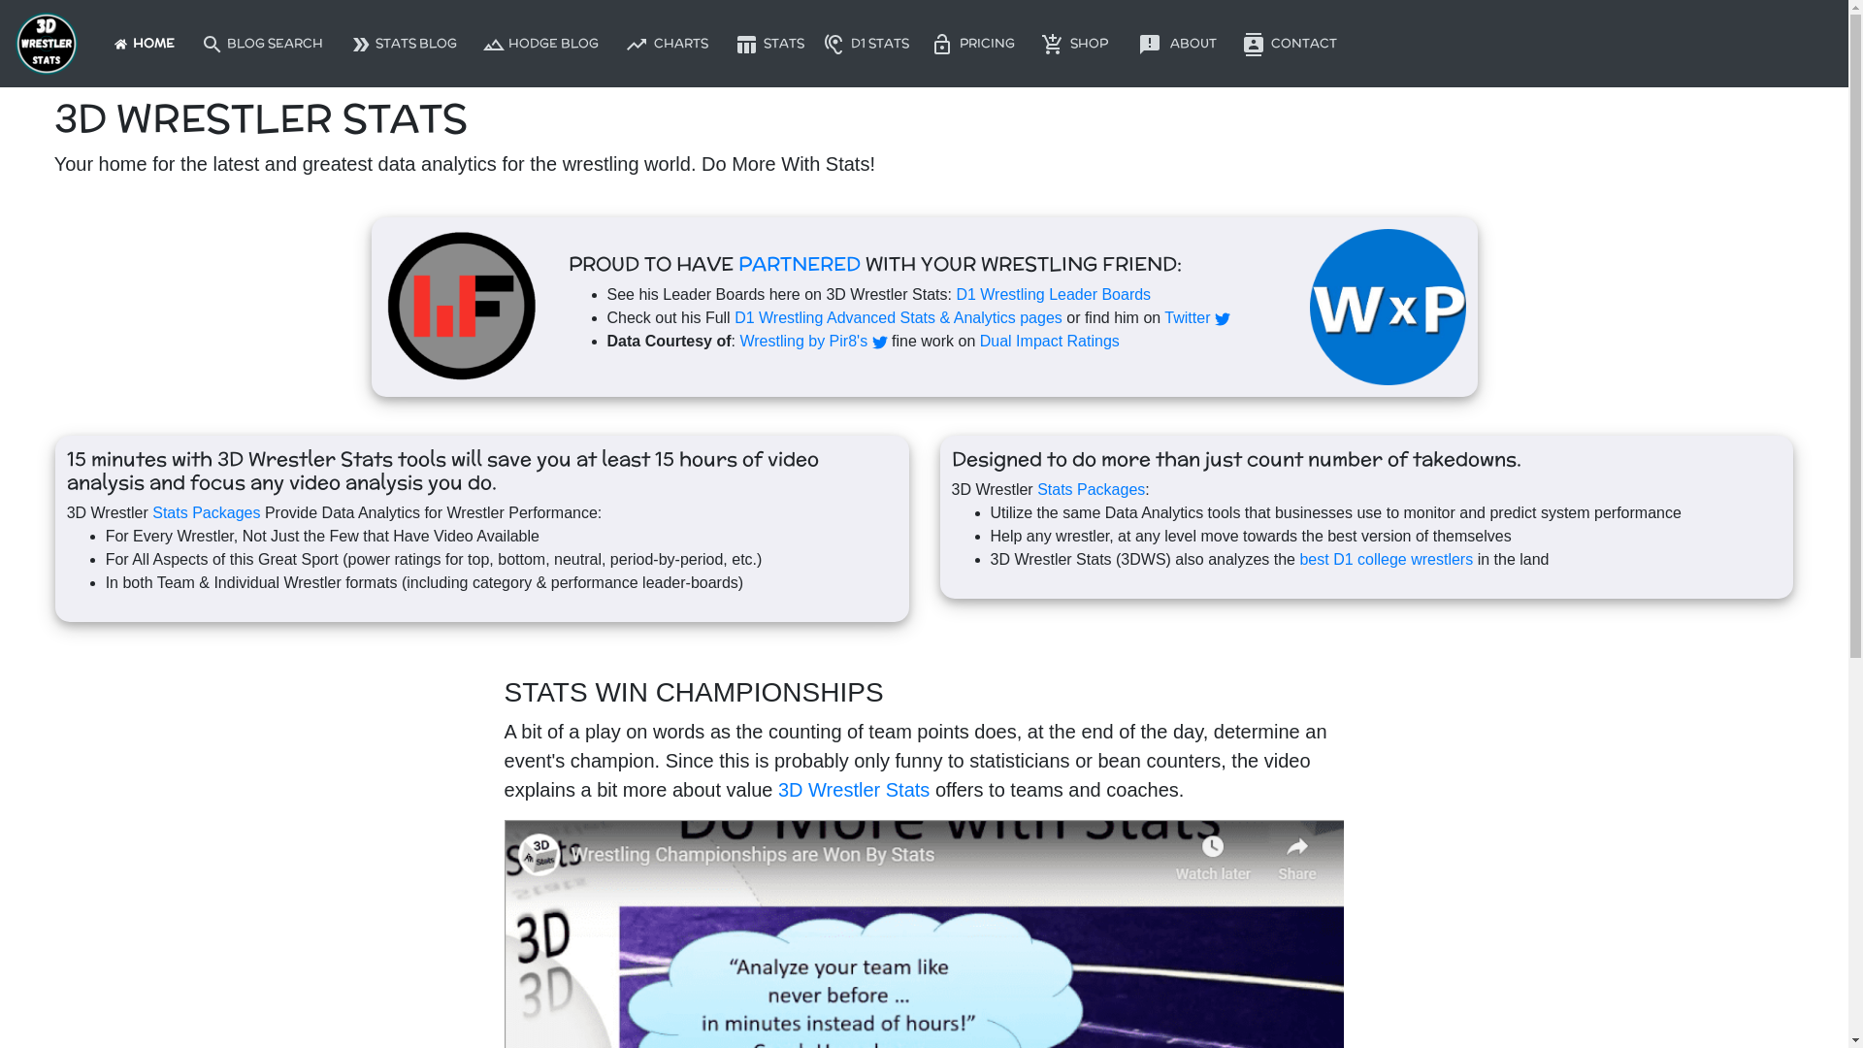 The image size is (1863, 1048). I want to click on D1 Wrestling Advanced Stats & Analytics pages, so click(899, 318).